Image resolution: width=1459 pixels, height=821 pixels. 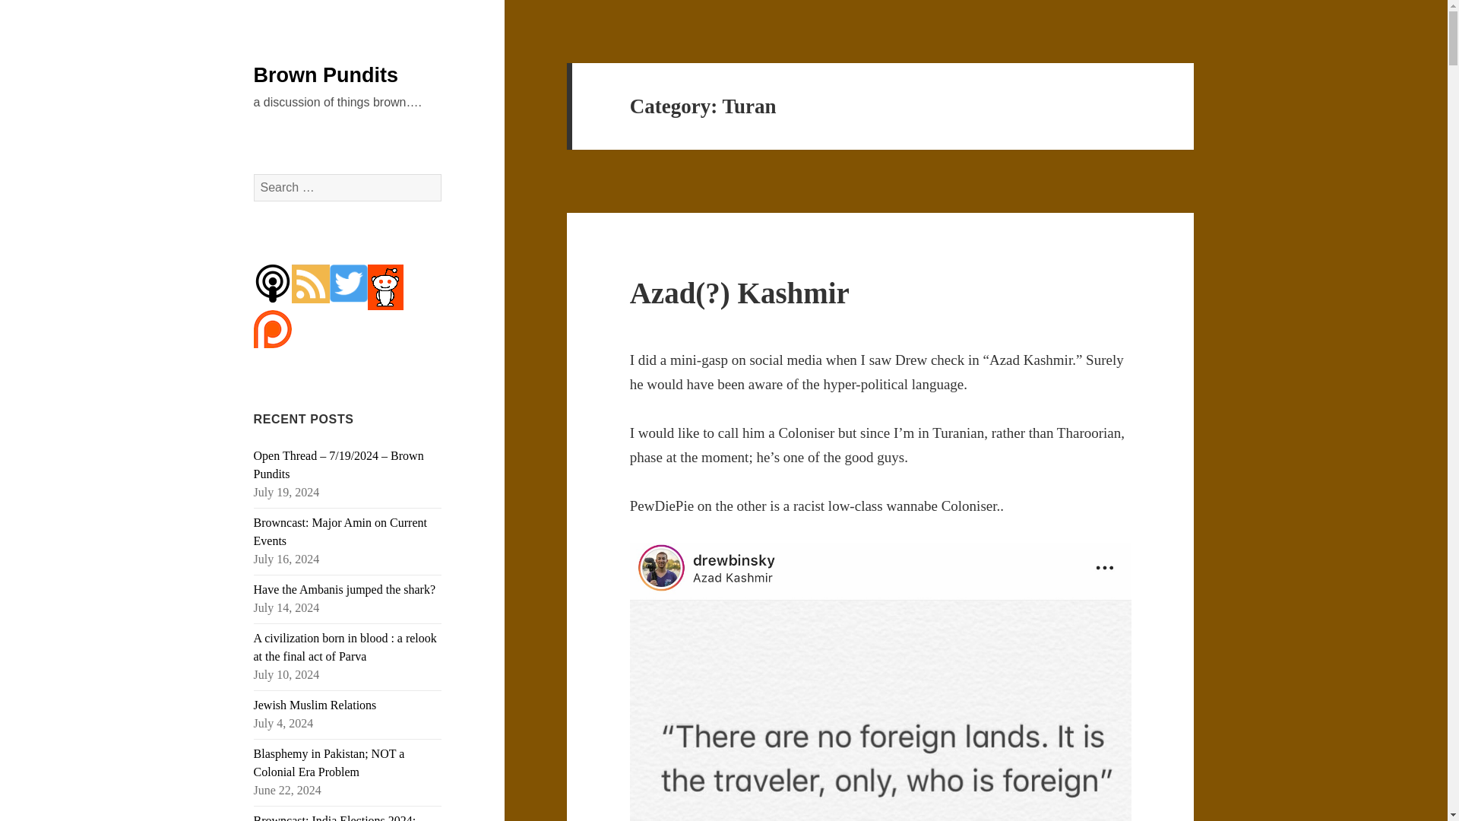 What do you see at coordinates (315, 705) in the screenshot?
I see `Jewish Muslim Relations` at bounding box center [315, 705].